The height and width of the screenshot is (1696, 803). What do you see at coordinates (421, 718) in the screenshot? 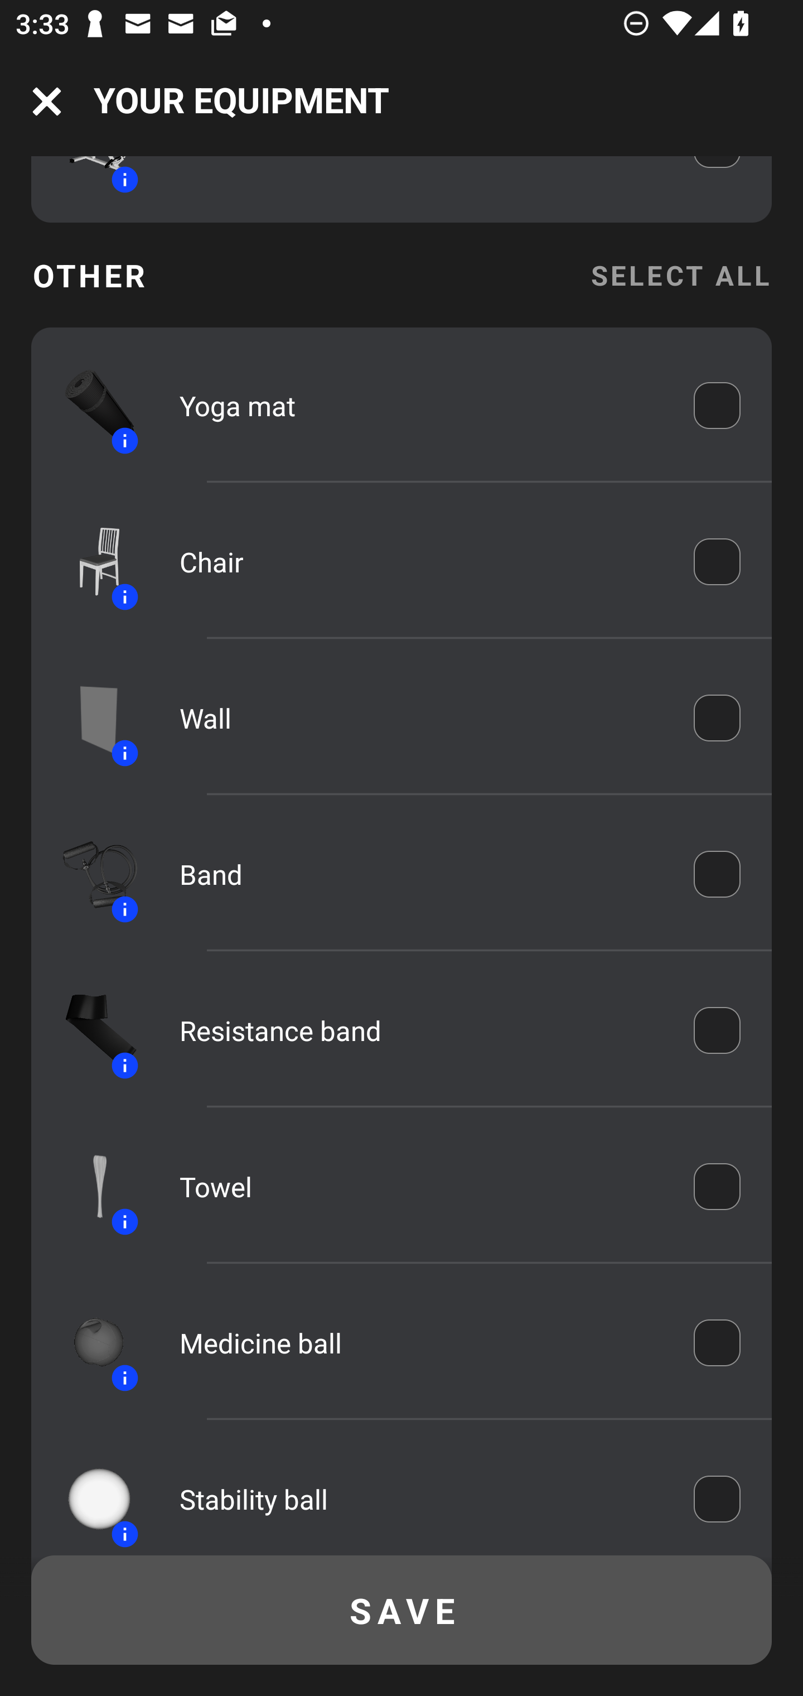
I see `Wall` at bounding box center [421, 718].